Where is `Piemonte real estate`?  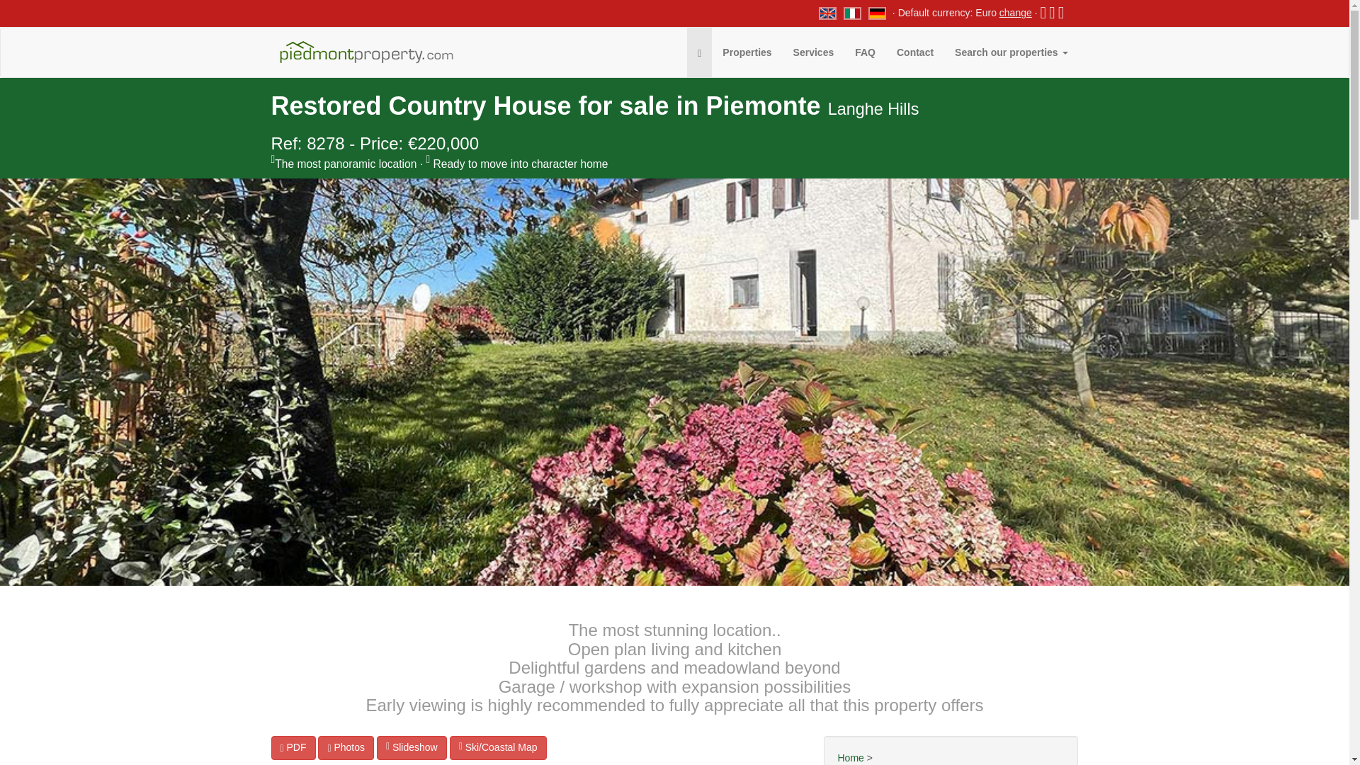
Piemonte real estate is located at coordinates (827, 12).